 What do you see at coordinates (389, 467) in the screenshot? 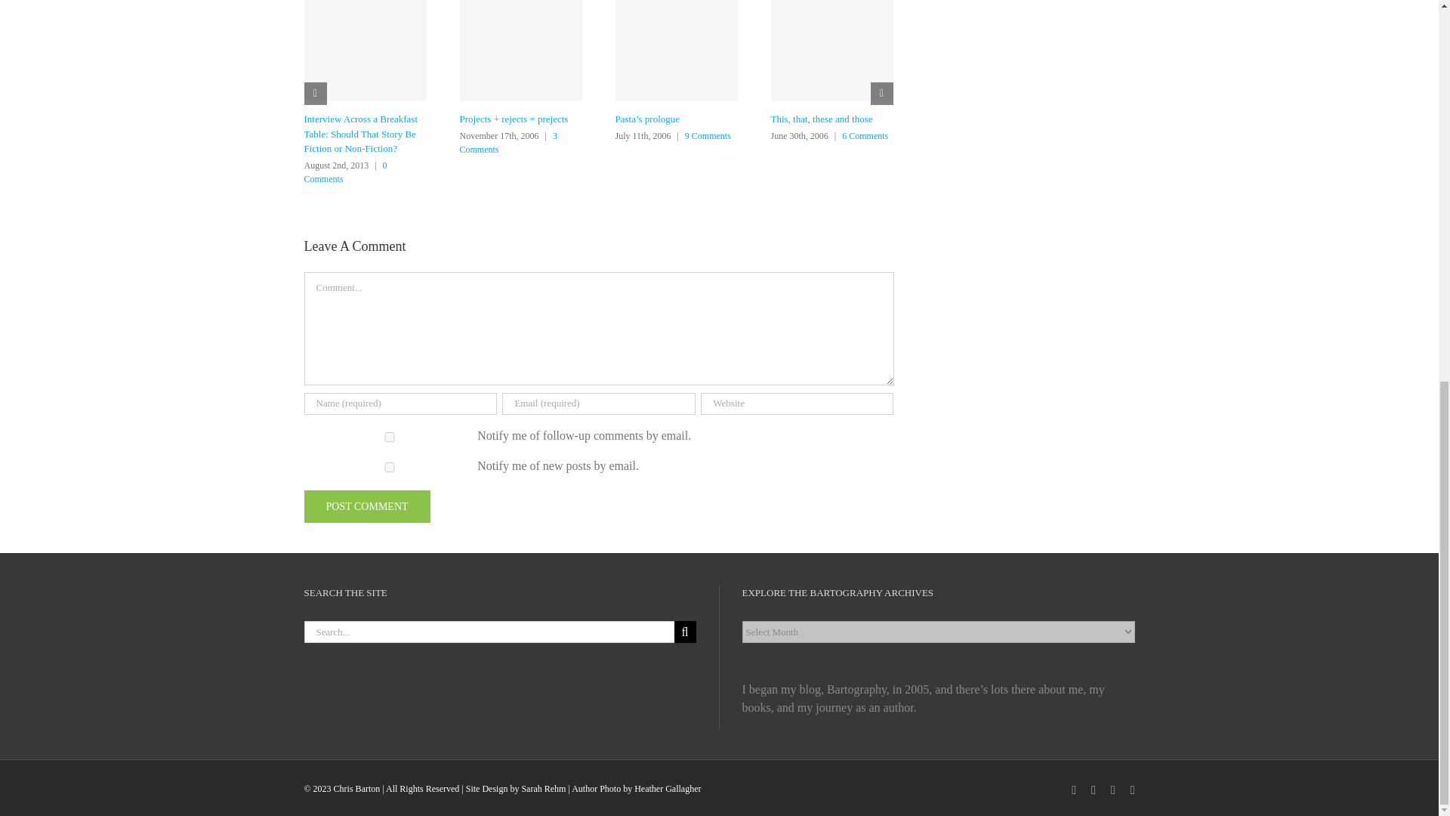
I see `subscribe` at bounding box center [389, 467].